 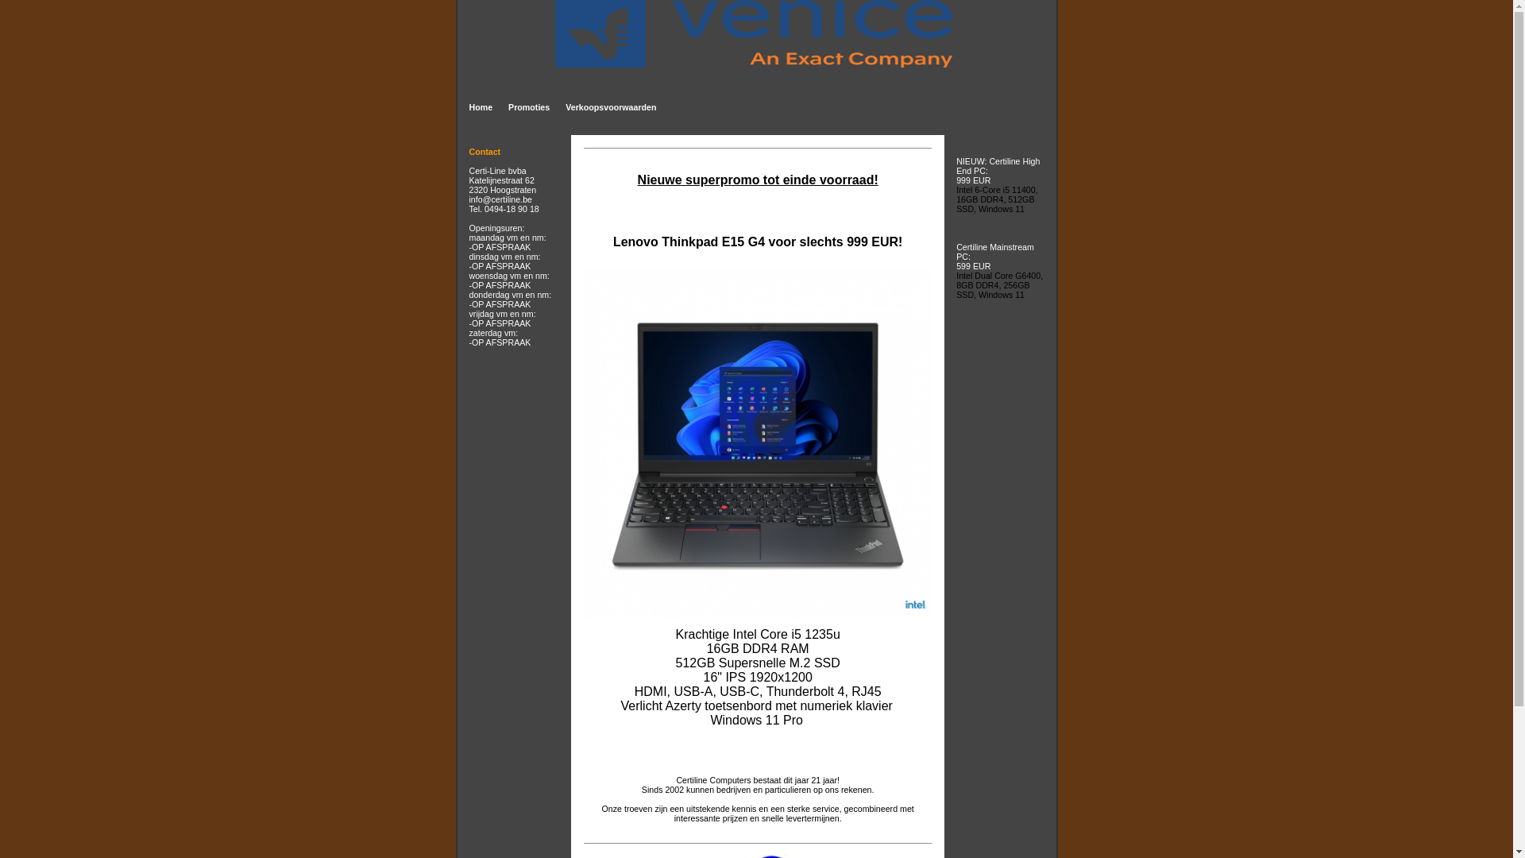 I want to click on Verkoopsvoorwaarden, so click(x=611, y=107).